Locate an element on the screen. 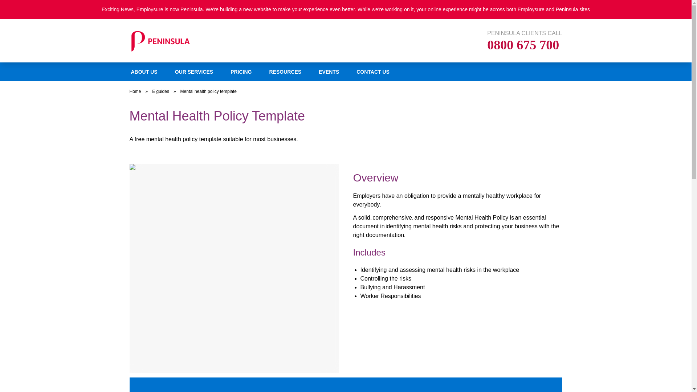  PRICING is located at coordinates (241, 72).